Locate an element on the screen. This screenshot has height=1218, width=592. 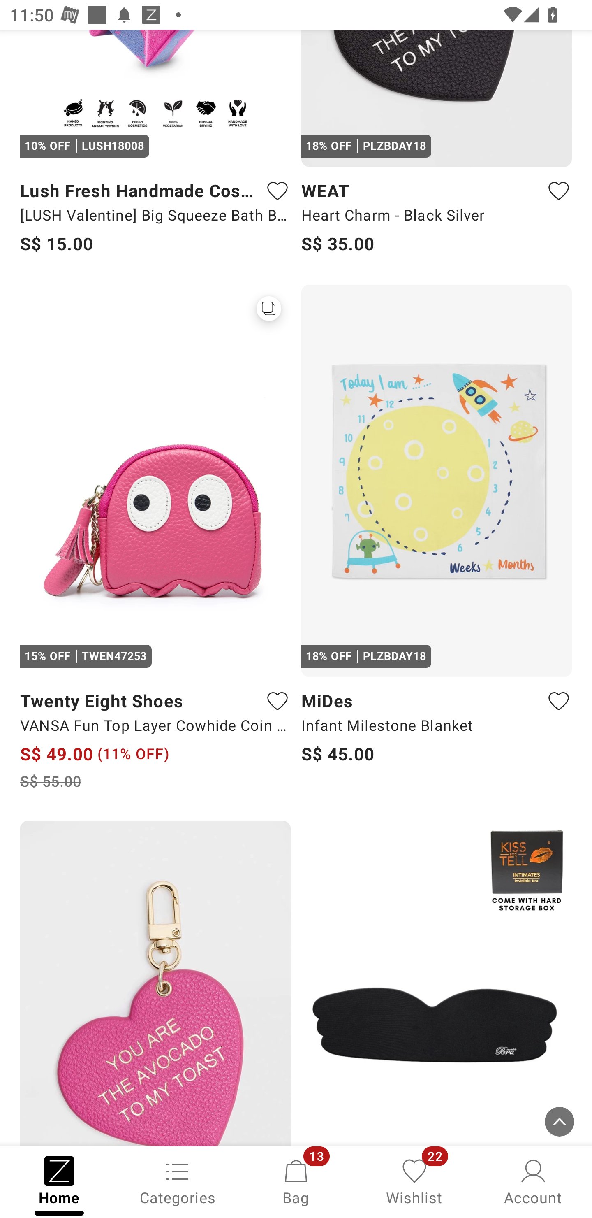
Account is located at coordinates (533, 1181).